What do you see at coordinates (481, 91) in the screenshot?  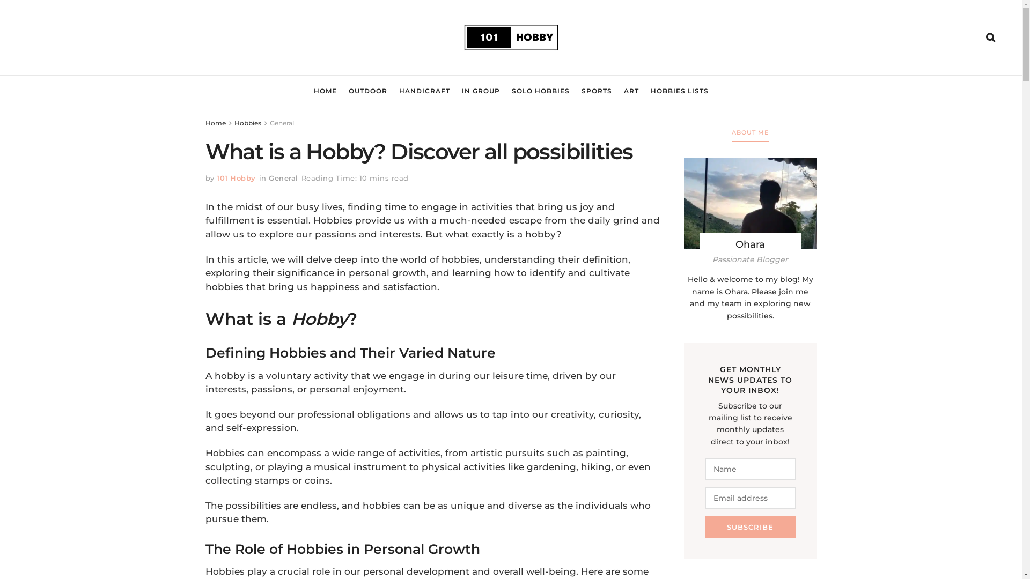 I see `IN GROUP` at bounding box center [481, 91].